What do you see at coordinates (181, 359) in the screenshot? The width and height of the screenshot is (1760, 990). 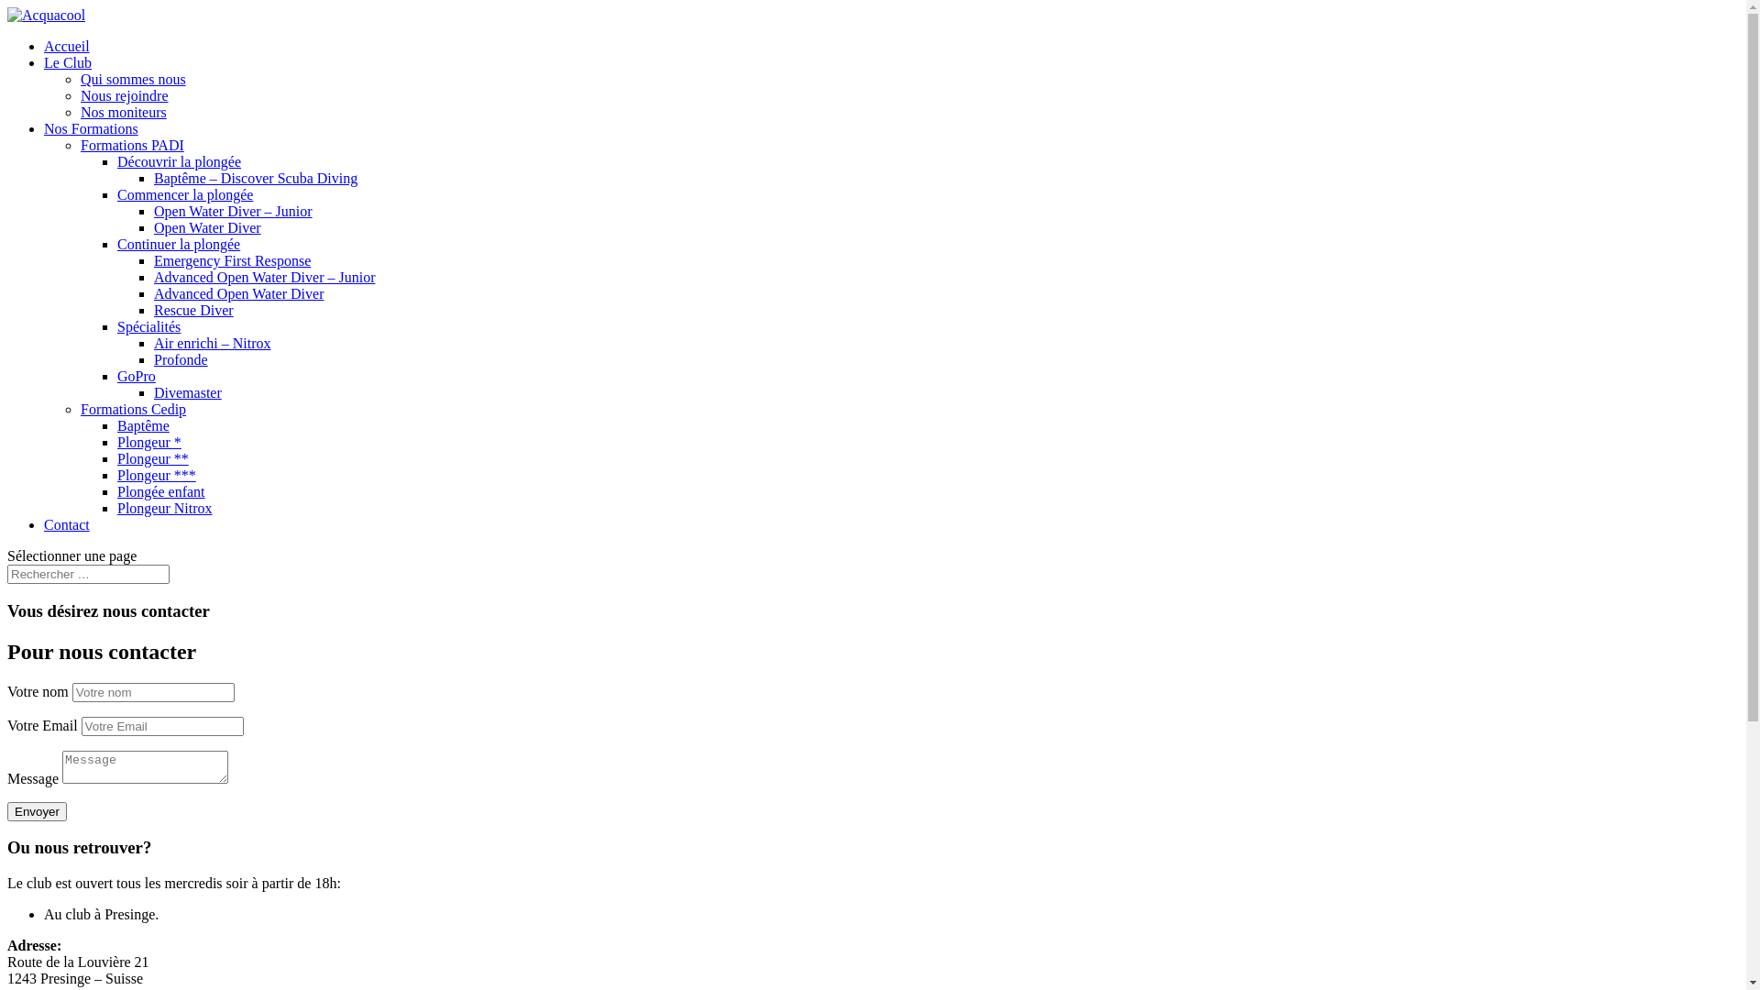 I see `Profonde` at bounding box center [181, 359].